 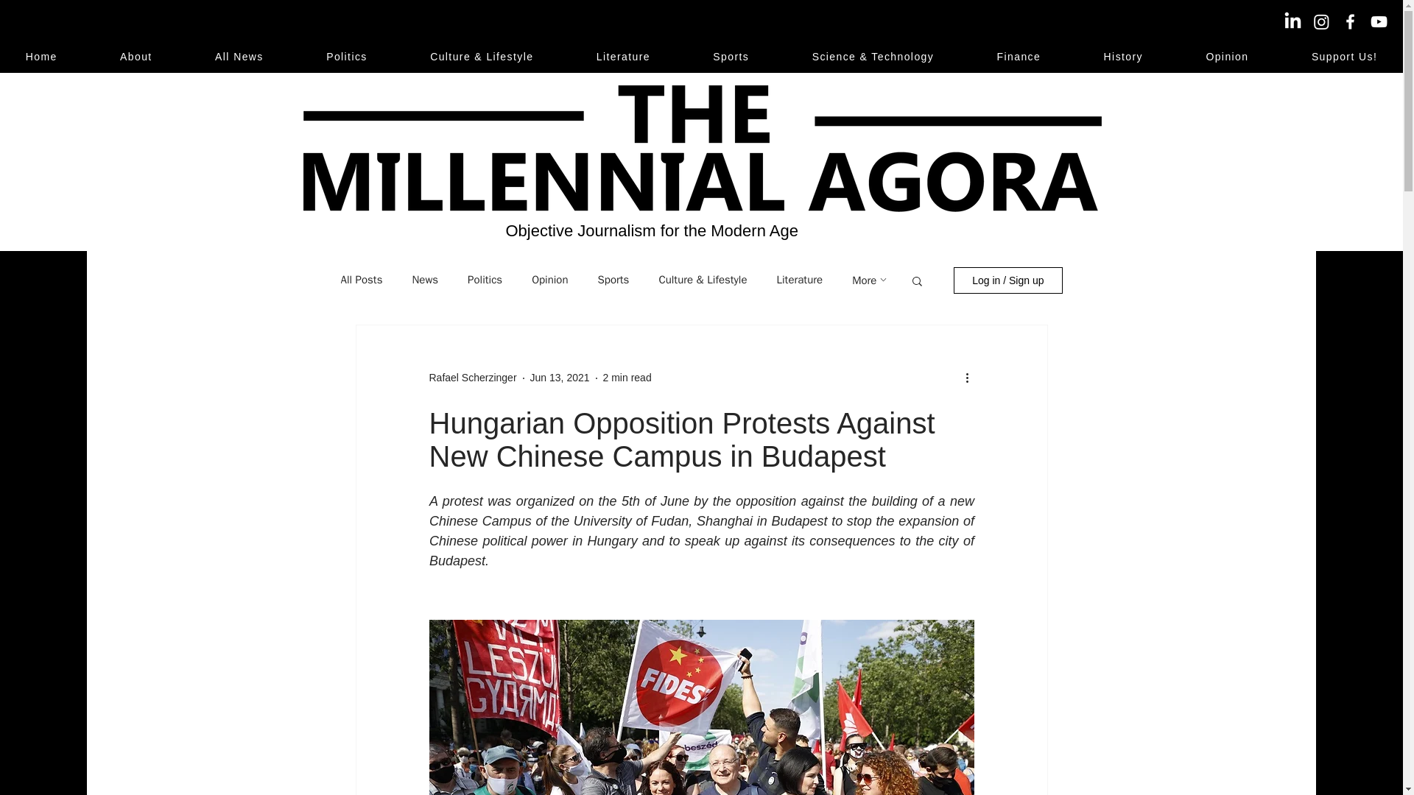 What do you see at coordinates (613, 280) in the screenshot?
I see `Sports` at bounding box center [613, 280].